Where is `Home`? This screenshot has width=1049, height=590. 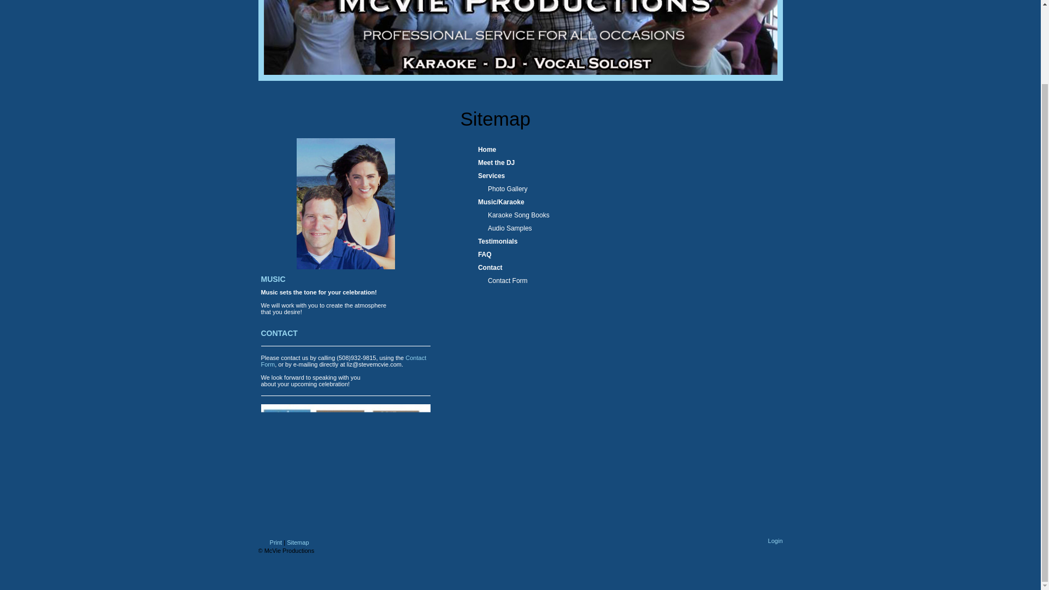
Home is located at coordinates (612, 150).